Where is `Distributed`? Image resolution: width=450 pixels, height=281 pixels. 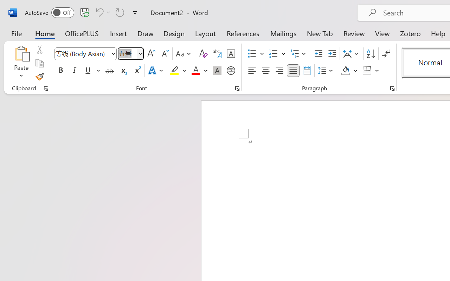 Distributed is located at coordinates (307, 71).